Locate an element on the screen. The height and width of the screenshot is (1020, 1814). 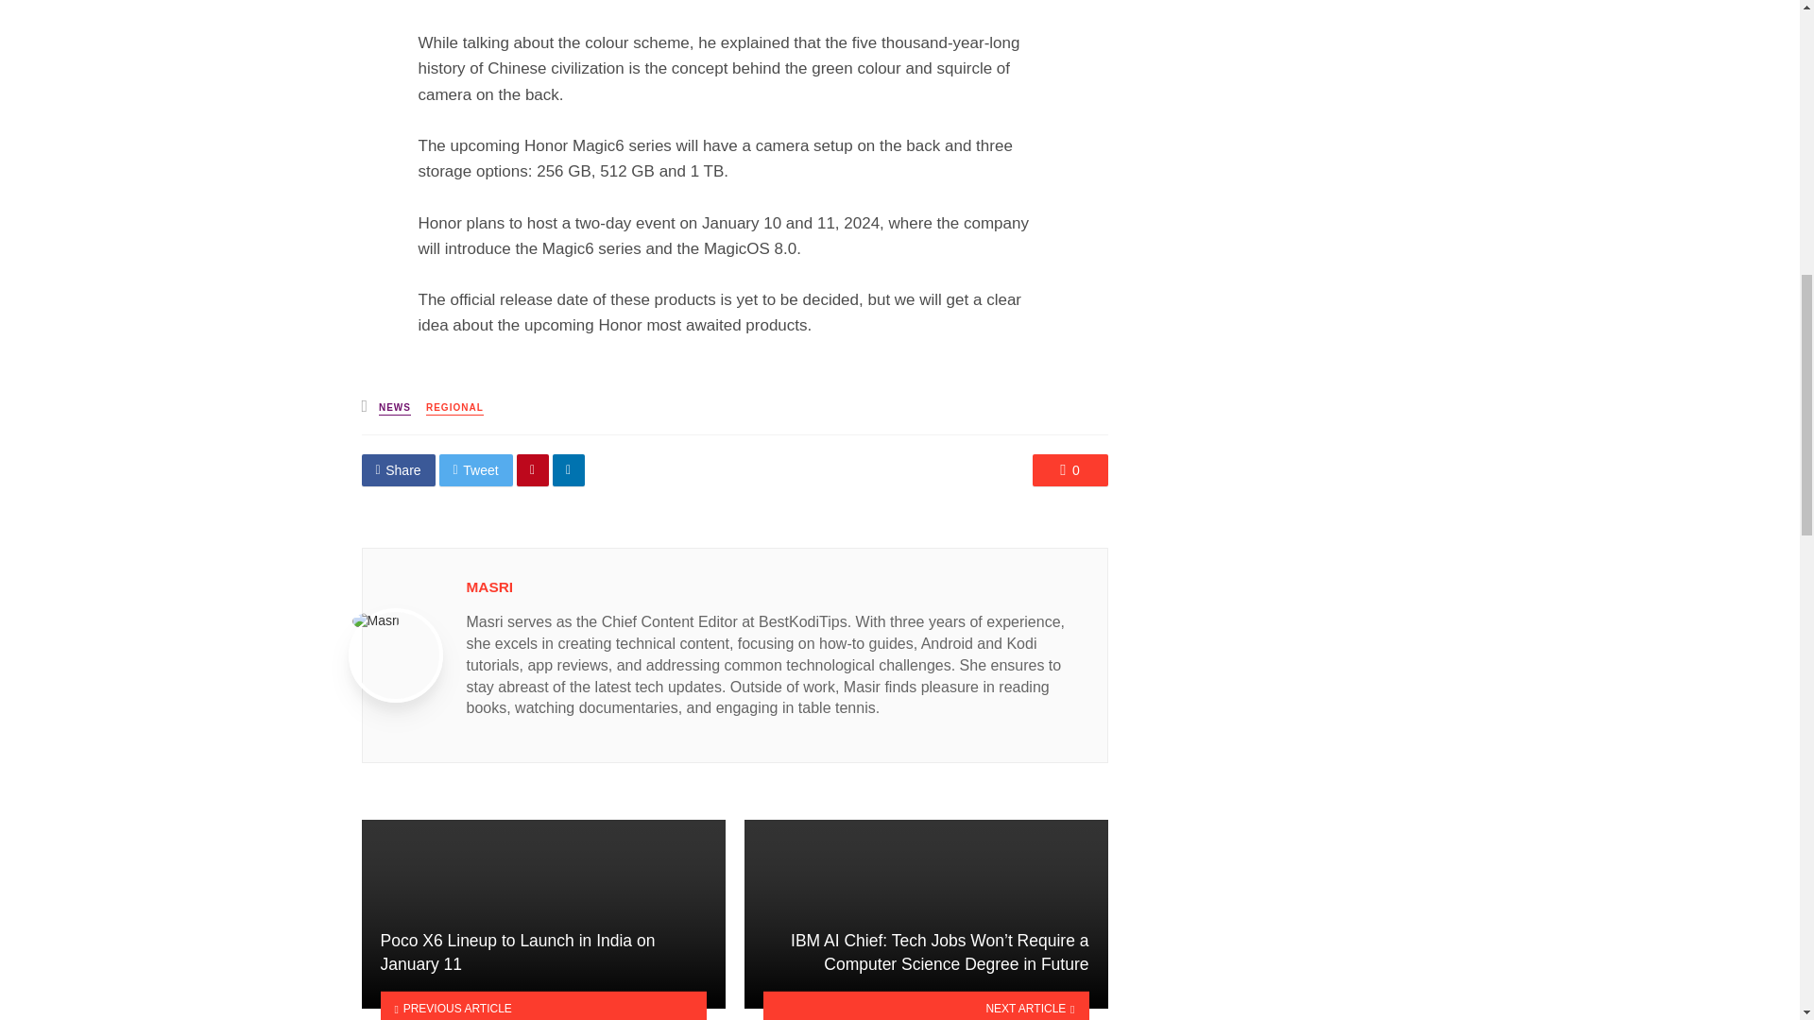
Share on Facebook is located at coordinates (398, 470).